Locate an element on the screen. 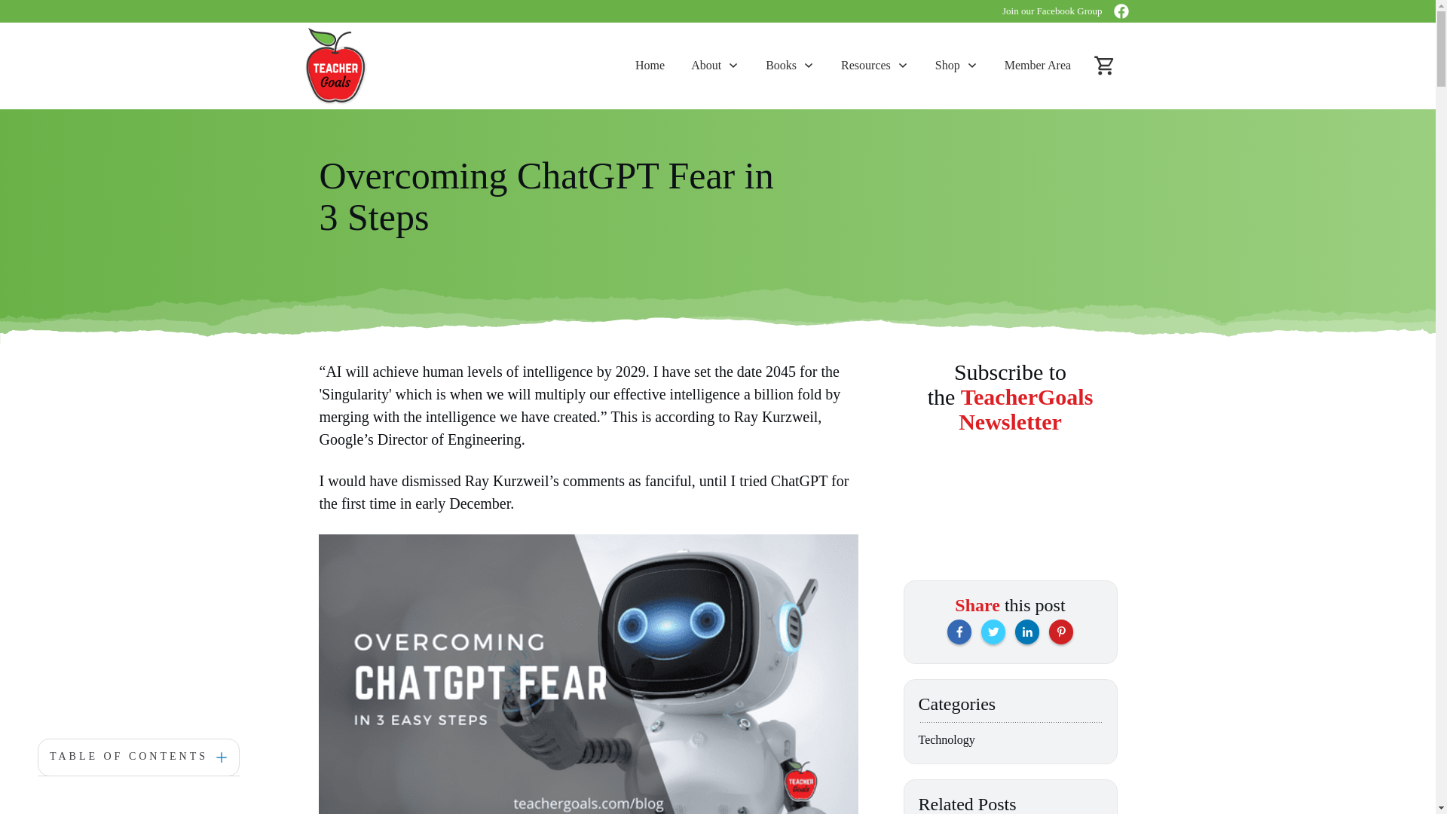 This screenshot has height=814, width=1447. Overcoming ChatGPT Fear in 3 Steps is located at coordinates (547, 196).